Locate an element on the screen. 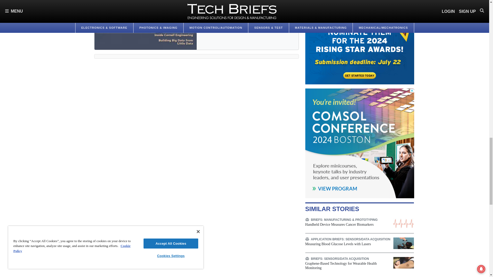 This screenshot has width=493, height=277. 3rd party ad content is located at coordinates (359, 42).